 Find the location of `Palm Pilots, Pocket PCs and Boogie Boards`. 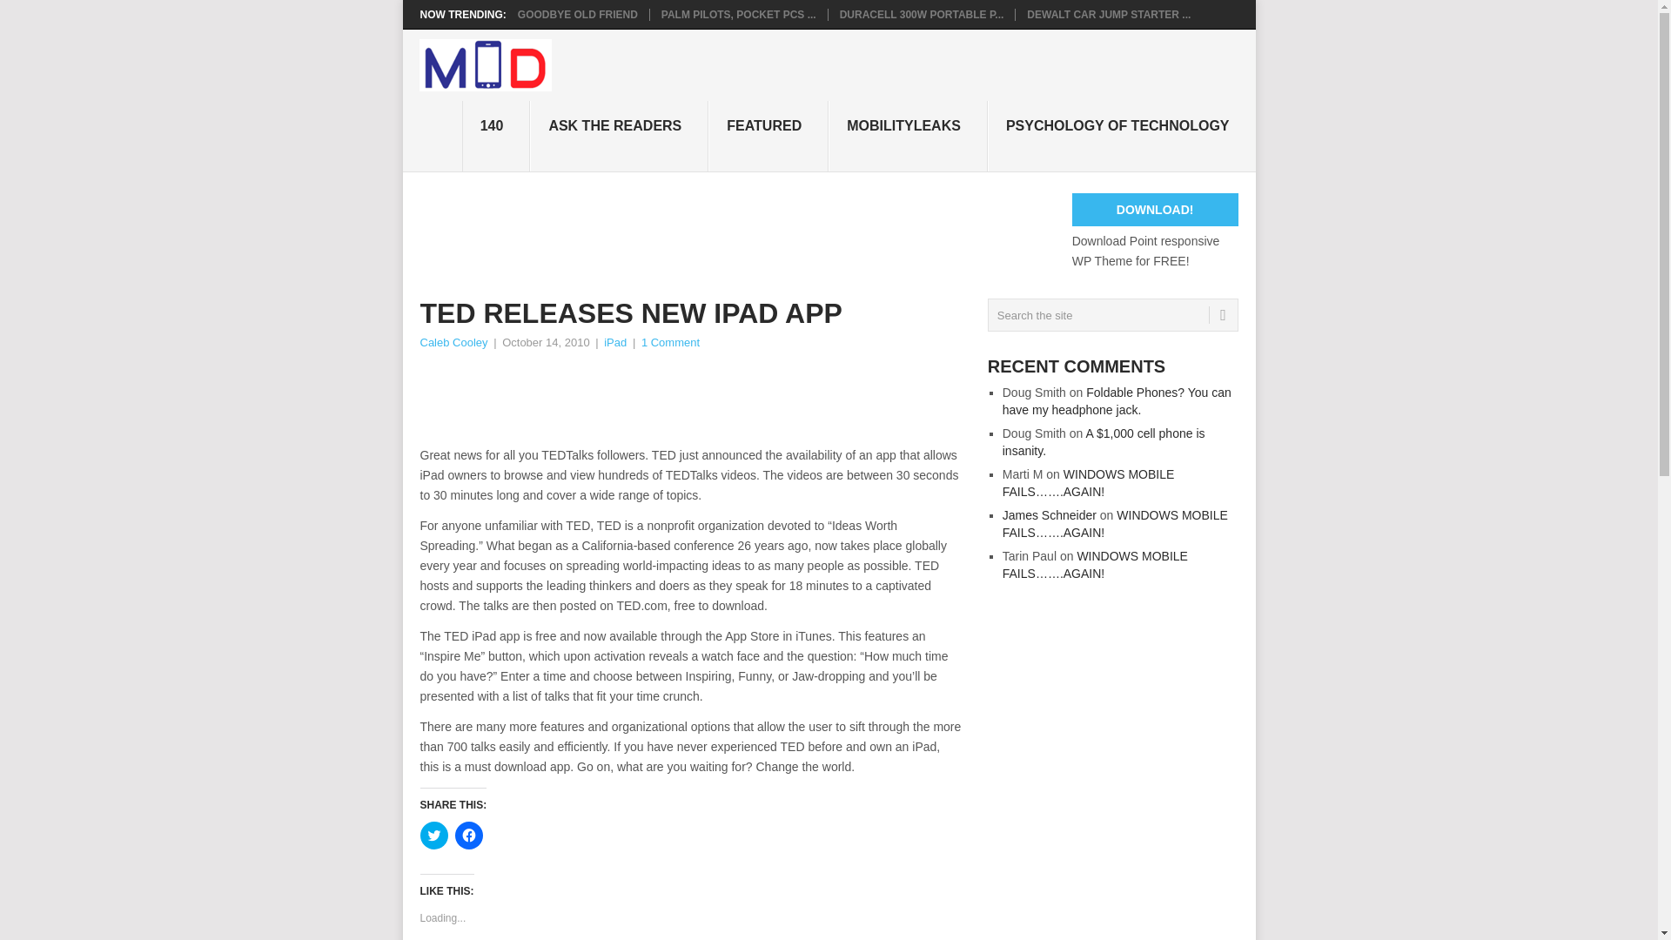

Palm Pilots, Pocket PCs and Boogie Boards is located at coordinates (739, 14).